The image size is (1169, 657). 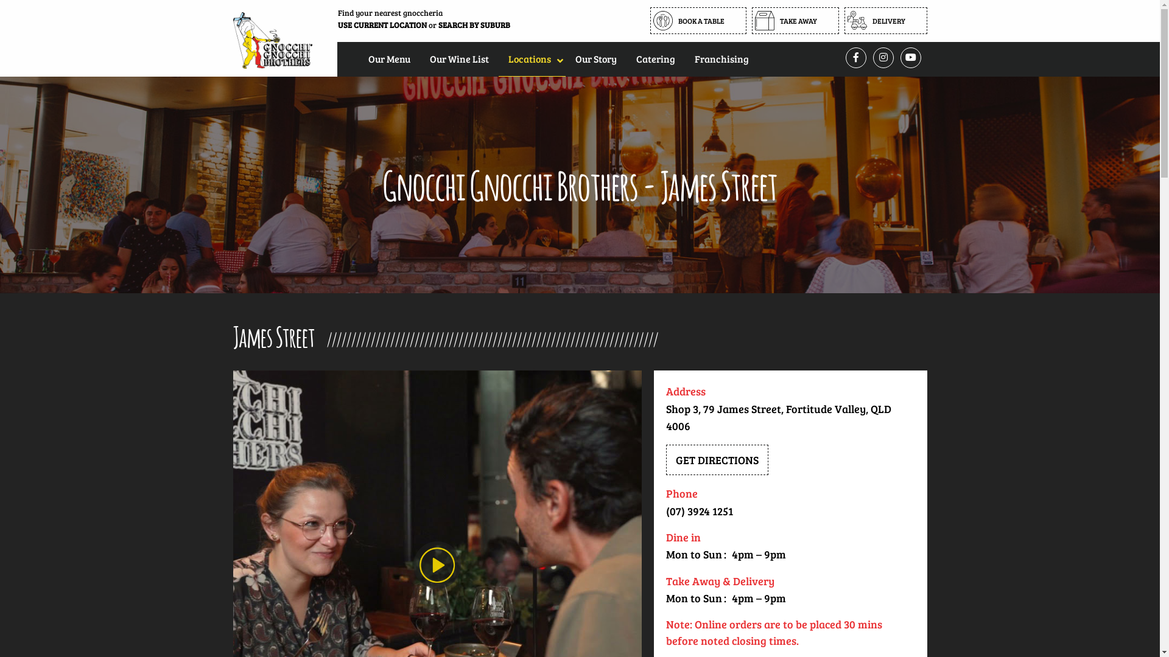 I want to click on SEARCH BY SUBURB, so click(x=474, y=25).